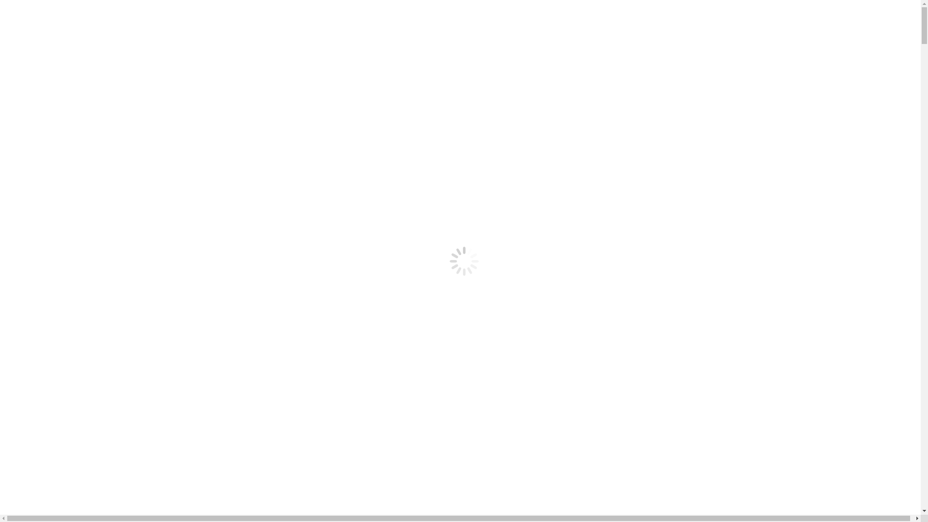 This screenshot has width=928, height=522. Describe the element at coordinates (41, 143) in the screenshot. I see `SERVICES` at that location.